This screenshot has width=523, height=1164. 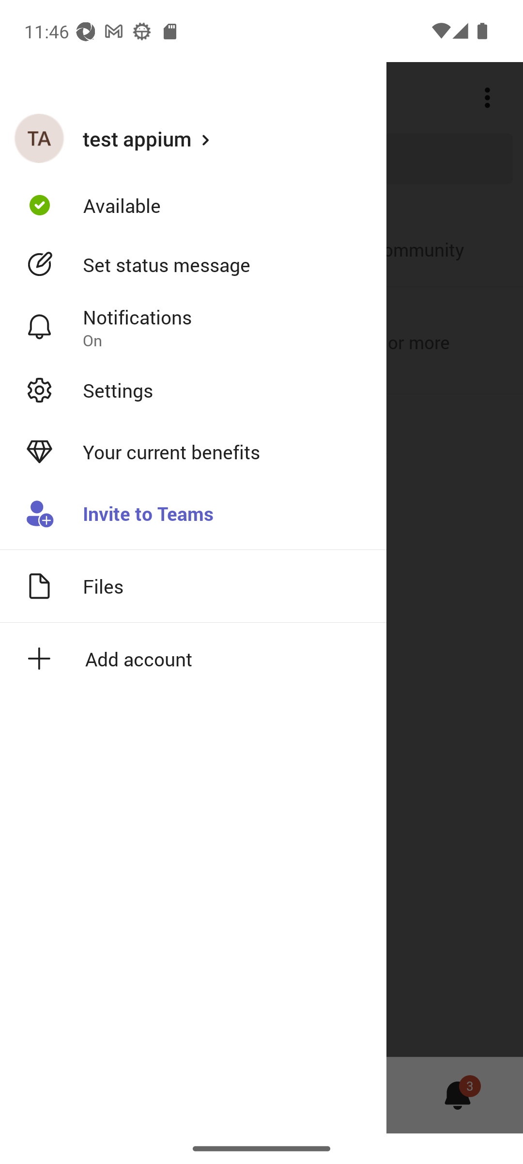 What do you see at coordinates (193, 390) in the screenshot?
I see `Settings Open settings` at bounding box center [193, 390].